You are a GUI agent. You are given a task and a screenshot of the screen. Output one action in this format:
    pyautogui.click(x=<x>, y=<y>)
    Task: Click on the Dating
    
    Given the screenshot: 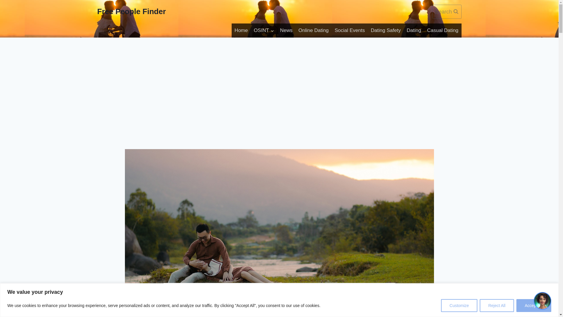 What is the action you would take?
    pyautogui.click(x=414, y=31)
    